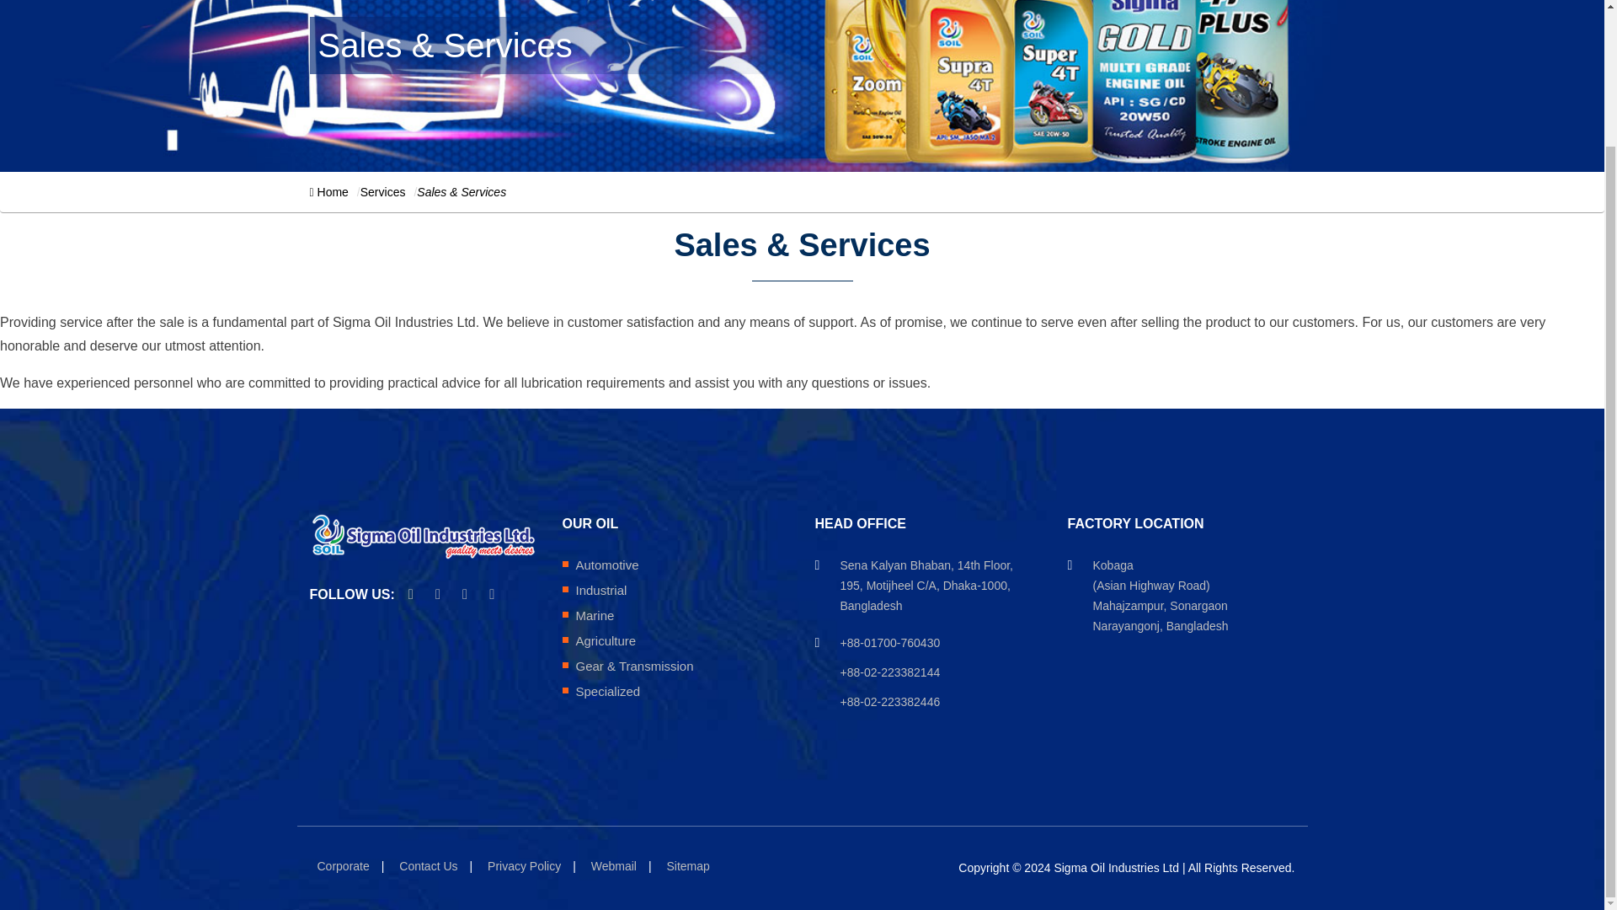 Image resolution: width=1617 pixels, height=910 pixels. What do you see at coordinates (891, 677) in the screenshot?
I see `Call Us Now` at bounding box center [891, 677].